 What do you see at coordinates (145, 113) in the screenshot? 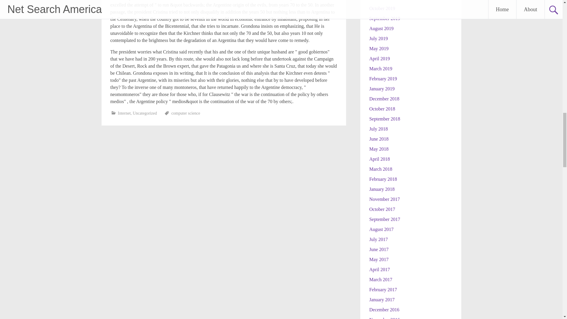
I see `Uncategorized` at bounding box center [145, 113].